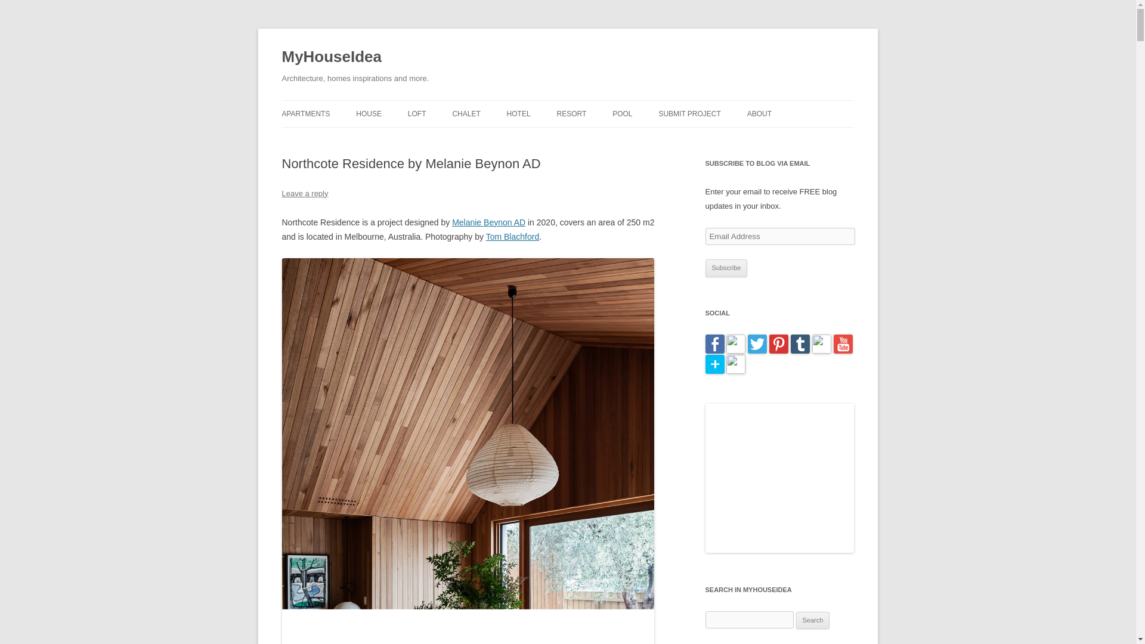 The height and width of the screenshot is (644, 1145). Describe the element at coordinates (466, 113) in the screenshot. I see `CHALET` at that location.